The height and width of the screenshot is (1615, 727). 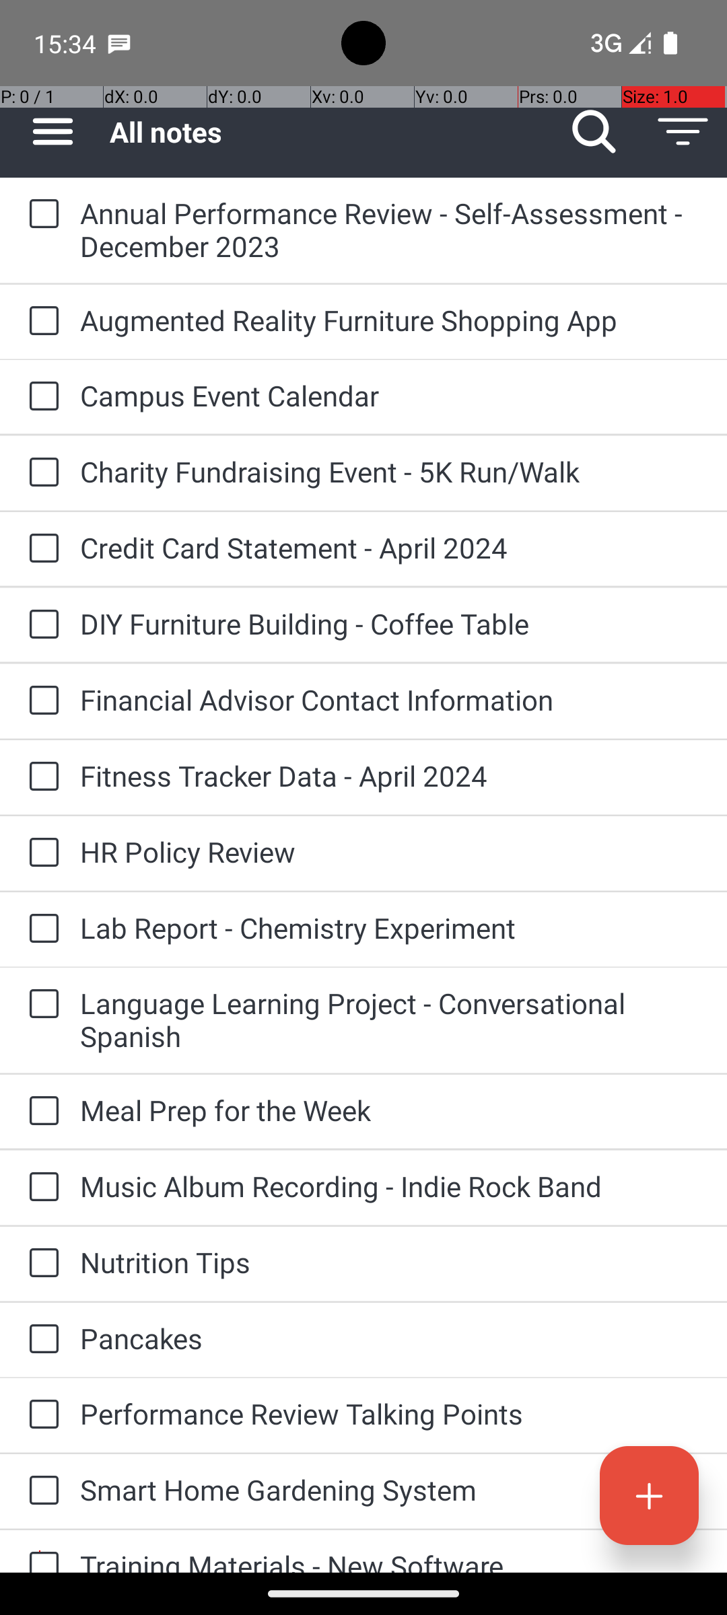 I want to click on to-do: Smart Home Gardening System, so click(x=40, y=1491).